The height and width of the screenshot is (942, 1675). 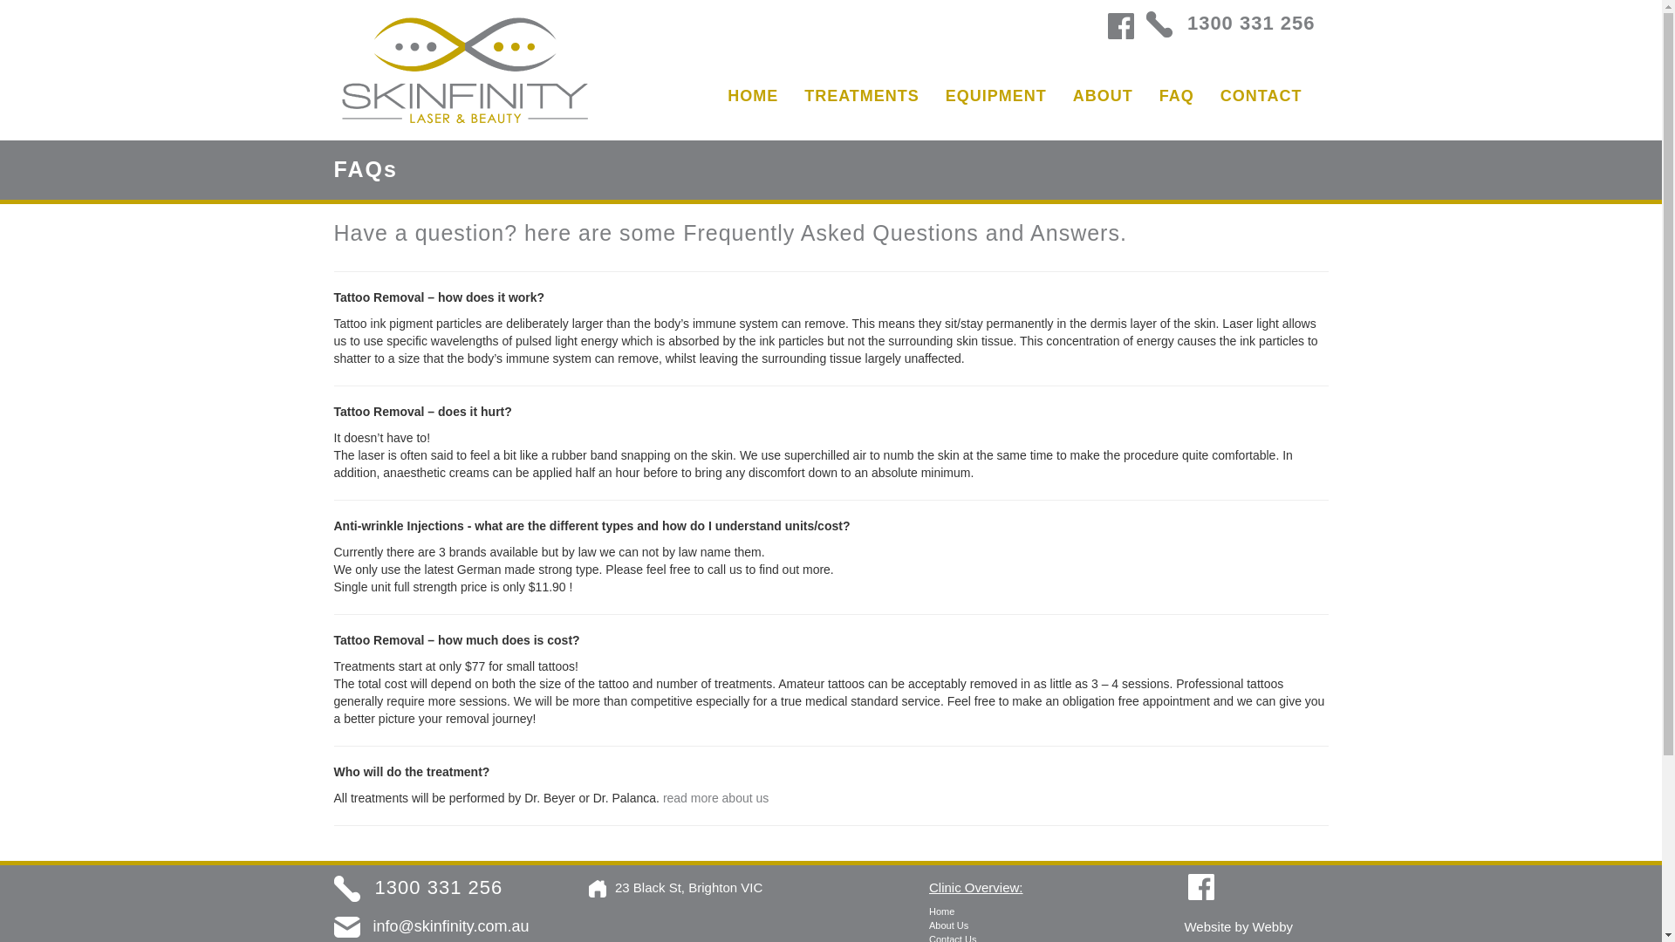 I want to click on TREATMENTS, so click(x=862, y=96).